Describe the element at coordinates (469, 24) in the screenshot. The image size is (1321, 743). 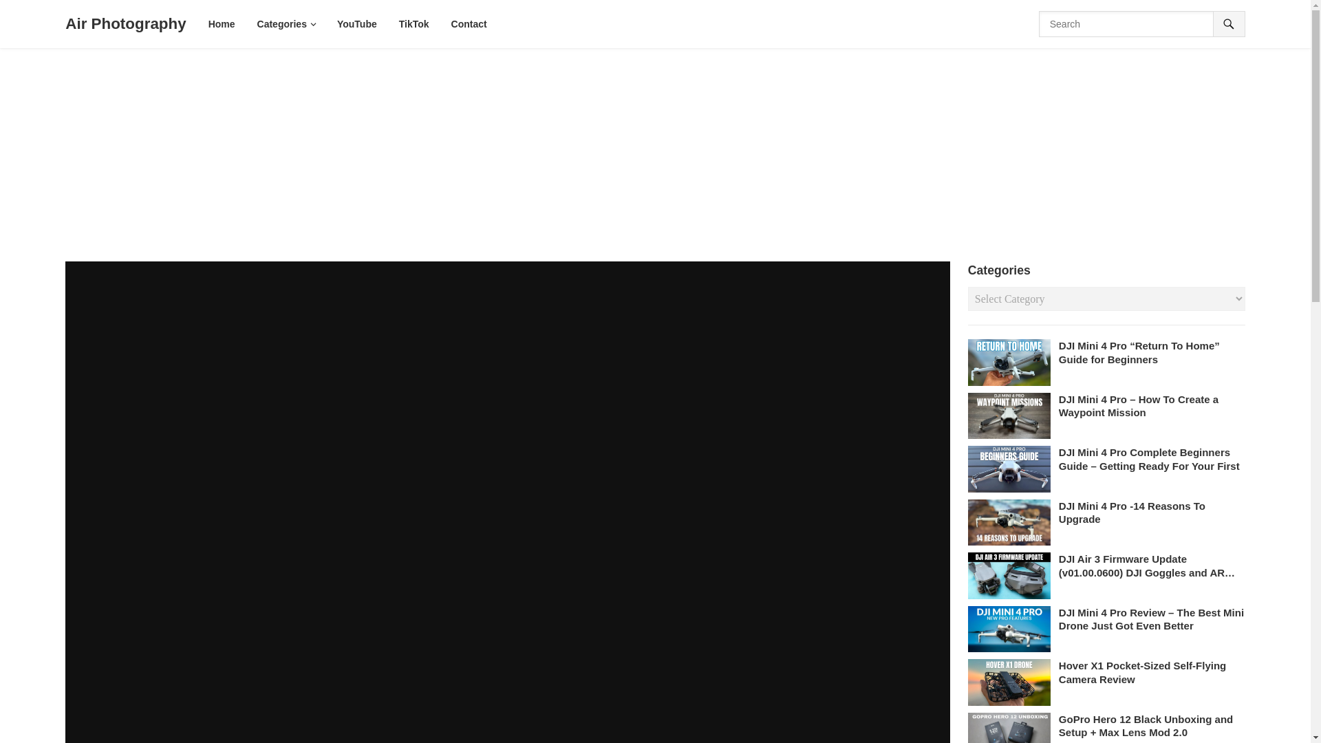
I see `Contact` at that location.